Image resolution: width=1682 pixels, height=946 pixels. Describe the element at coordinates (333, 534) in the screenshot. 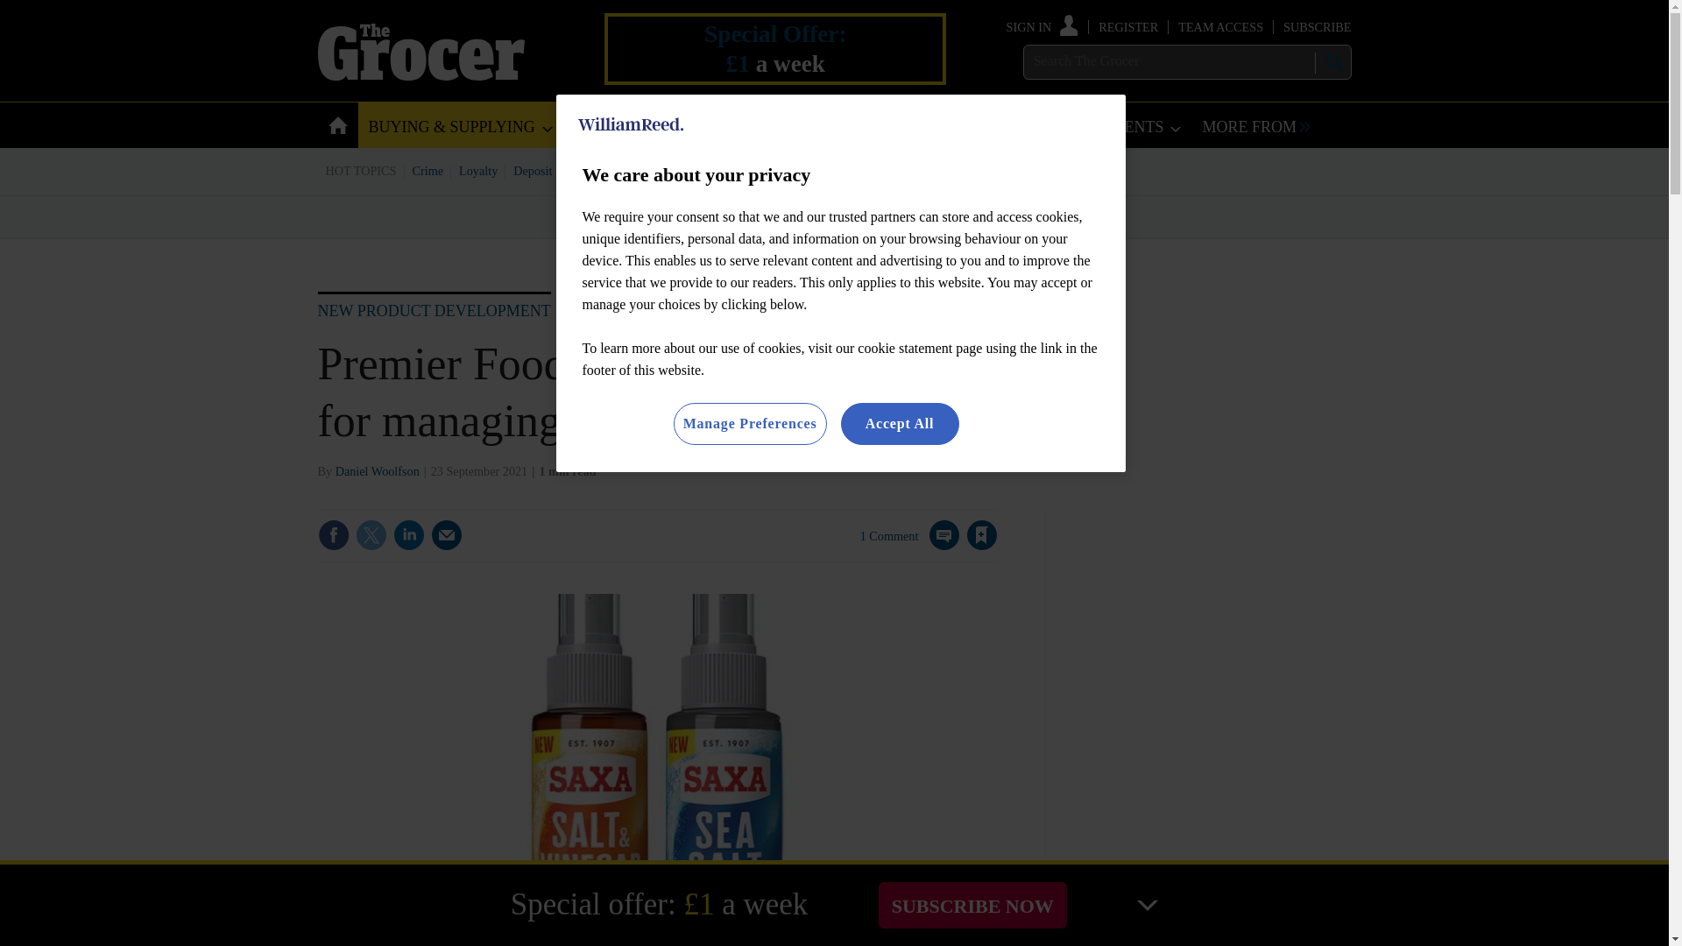

I see `Share this on Facebook` at that location.